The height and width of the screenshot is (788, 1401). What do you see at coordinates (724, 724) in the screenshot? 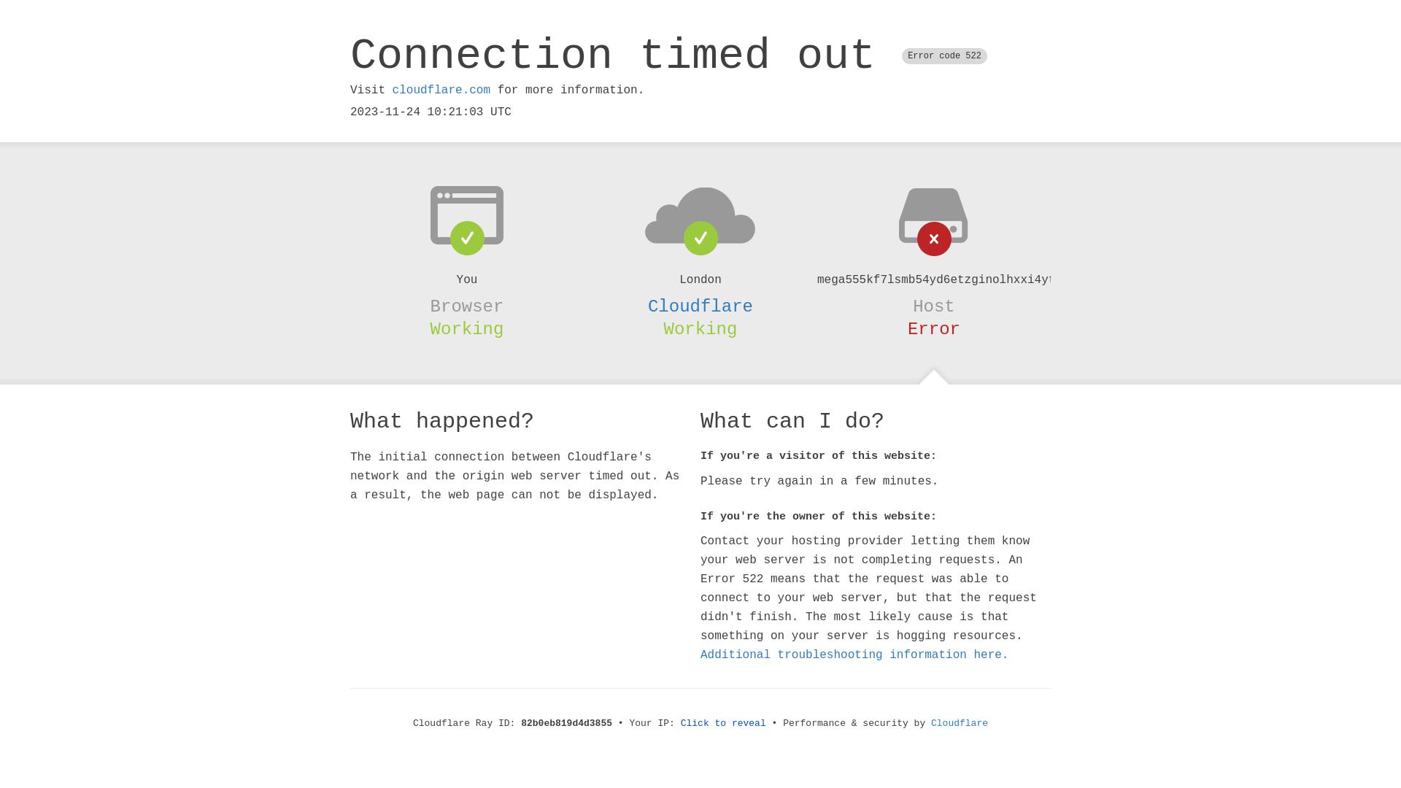
I see `Click to reveal` at bounding box center [724, 724].